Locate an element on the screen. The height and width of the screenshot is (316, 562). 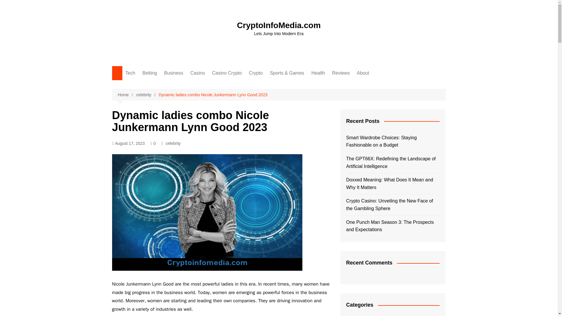
Business is located at coordinates (174, 73).